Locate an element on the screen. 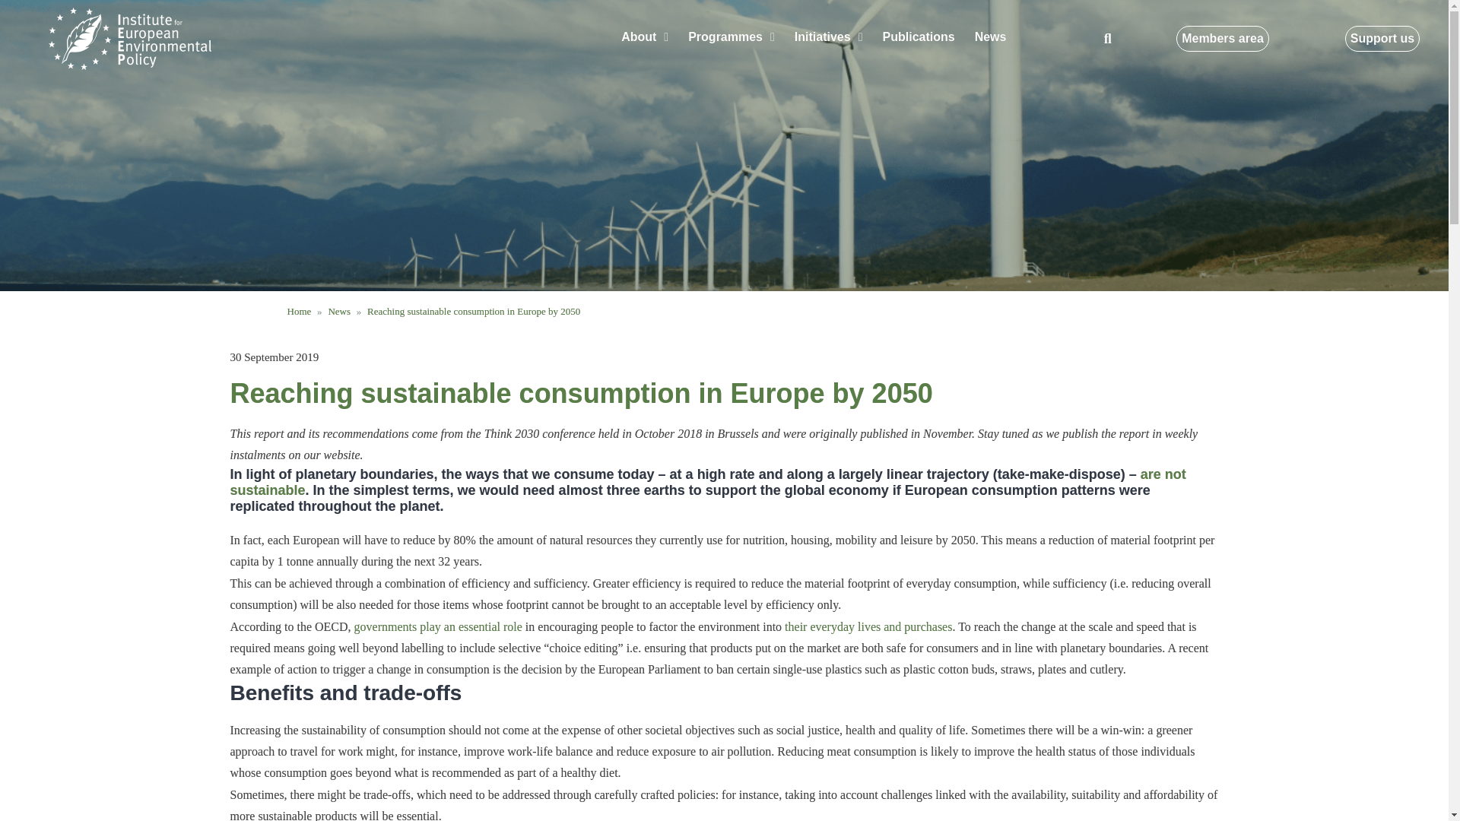 The image size is (1460, 821). Initiatives is located at coordinates (829, 36).